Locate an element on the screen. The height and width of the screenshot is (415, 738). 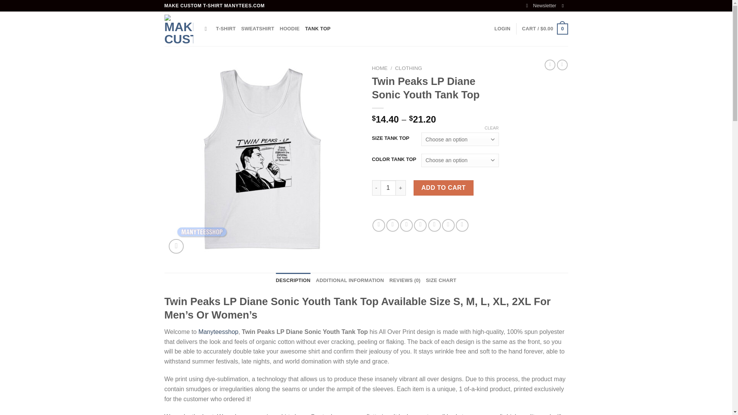
SWEATSHIRT is located at coordinates (258, 29).